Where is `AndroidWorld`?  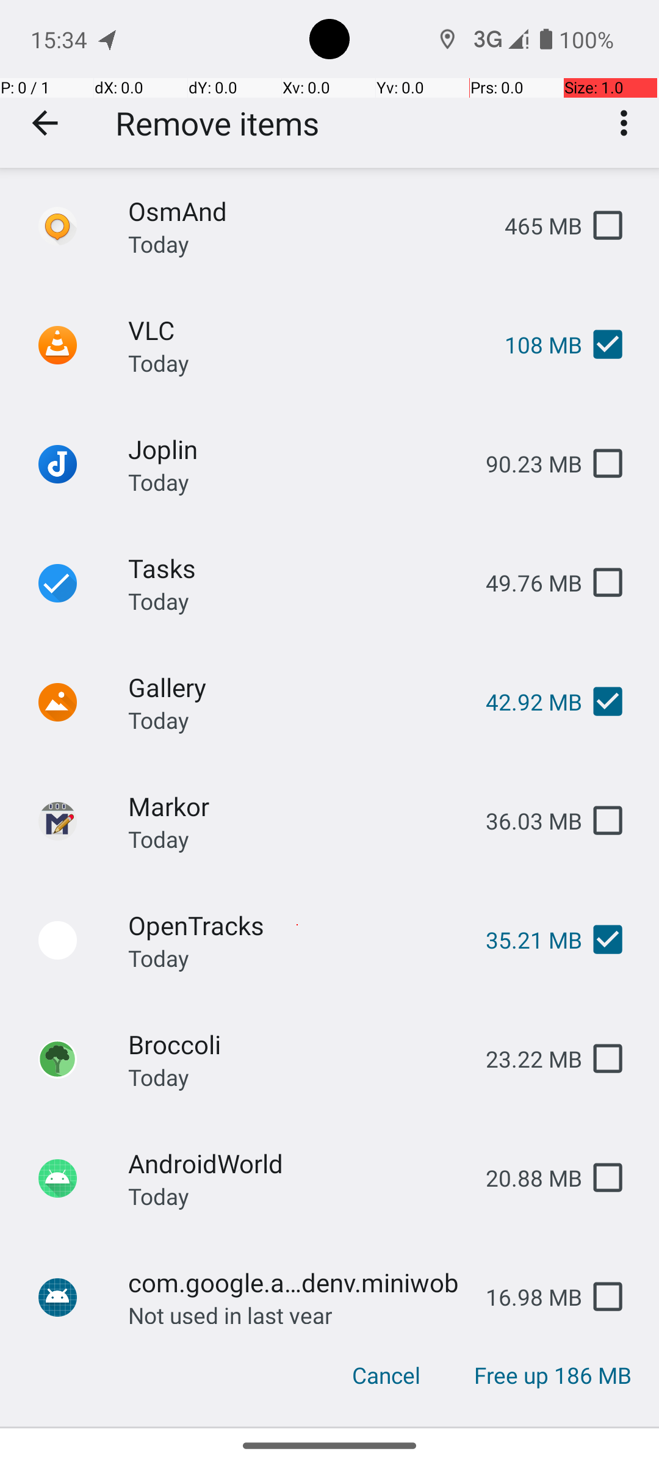
AndroidWorld is located at coordinates (297, 1163).